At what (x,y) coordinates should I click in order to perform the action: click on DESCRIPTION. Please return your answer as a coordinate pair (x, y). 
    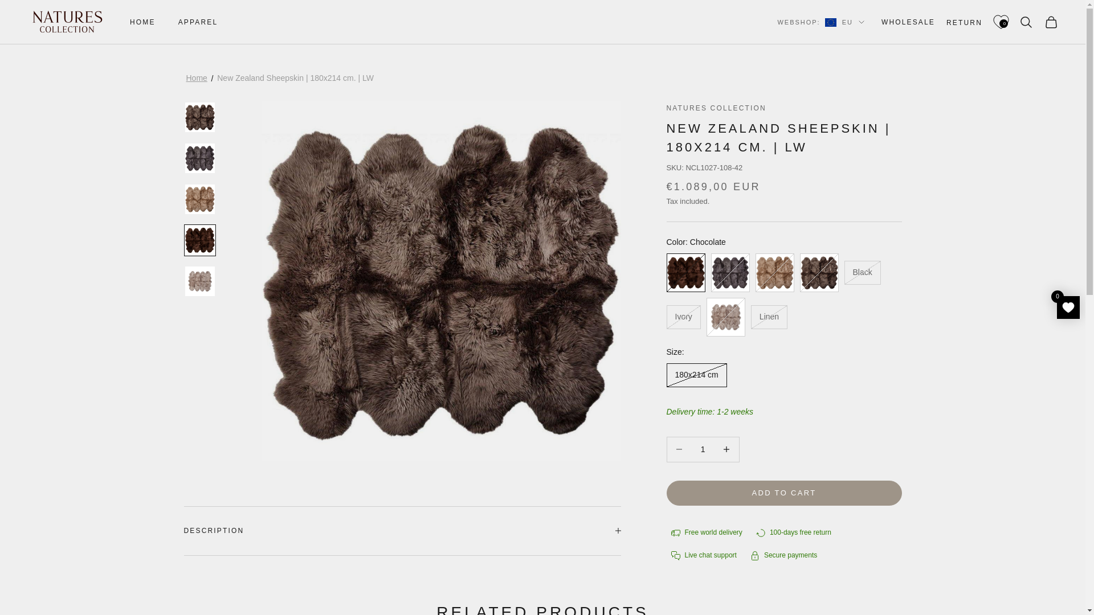
    Looking at the image, I should click on (402, 531).